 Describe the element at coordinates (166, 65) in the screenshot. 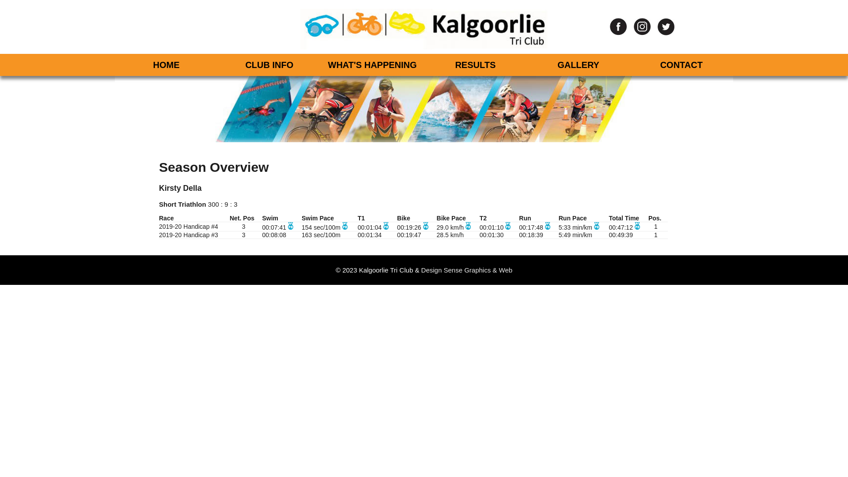

I see `HOME` at that location.